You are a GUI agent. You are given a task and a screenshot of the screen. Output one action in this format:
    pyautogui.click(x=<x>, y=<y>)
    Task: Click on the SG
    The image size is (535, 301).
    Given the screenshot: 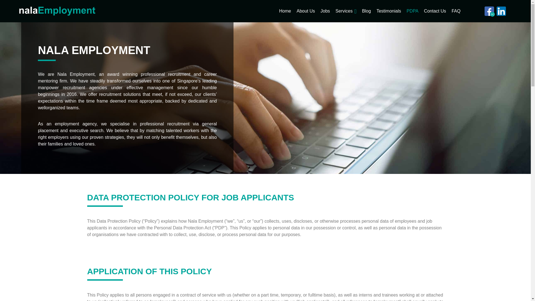 What is the action you would take?
    pyautogui.click(x=489, y=11)
    